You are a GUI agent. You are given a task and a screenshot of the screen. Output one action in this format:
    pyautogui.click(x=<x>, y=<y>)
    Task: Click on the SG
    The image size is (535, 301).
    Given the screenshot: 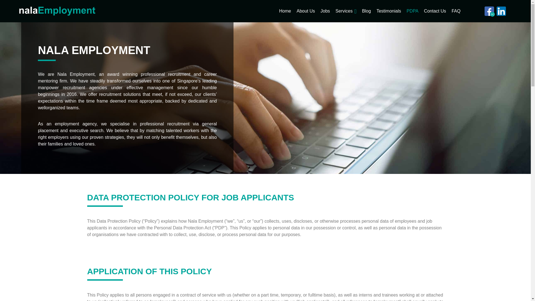 What is the action you would take?
    pyautogui.click(x=489, y=11)
    